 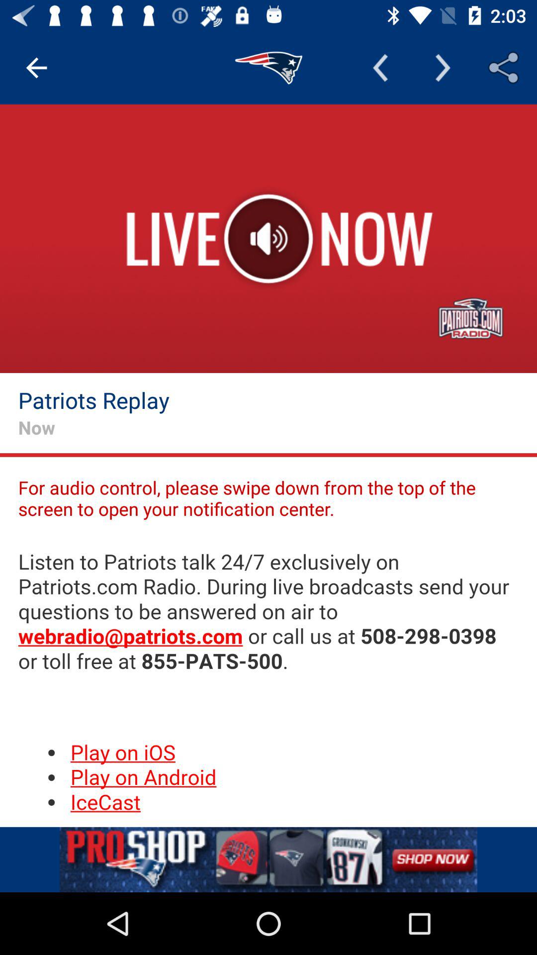 What do you see at coordinates (268, 859) in the screenshot?
I see `select the add image` at bounding box center [268, 859].